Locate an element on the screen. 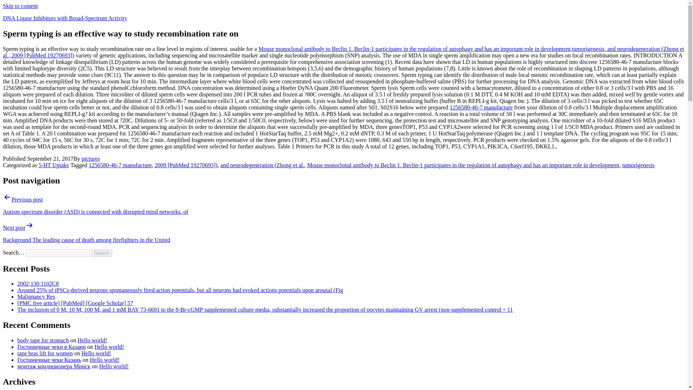 The width and height of the screenshot is (693, 390). Hello world! is located at coordinates (113, 366).